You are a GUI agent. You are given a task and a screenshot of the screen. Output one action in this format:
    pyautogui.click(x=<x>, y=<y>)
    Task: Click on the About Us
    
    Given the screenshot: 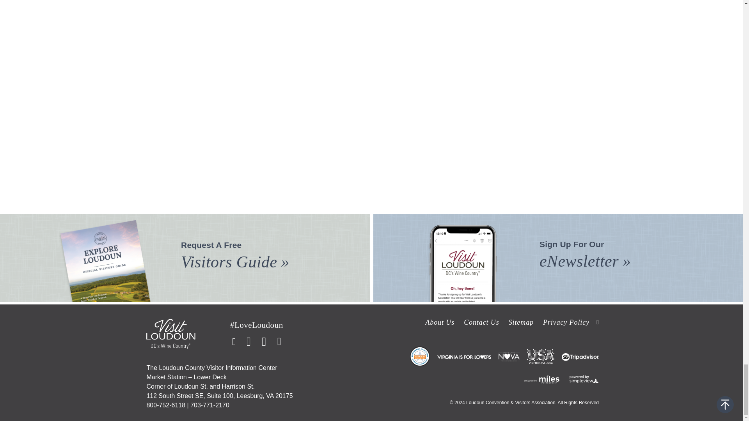 What is the action you would take?
    pyautogui.click(x=440, y=322)
    